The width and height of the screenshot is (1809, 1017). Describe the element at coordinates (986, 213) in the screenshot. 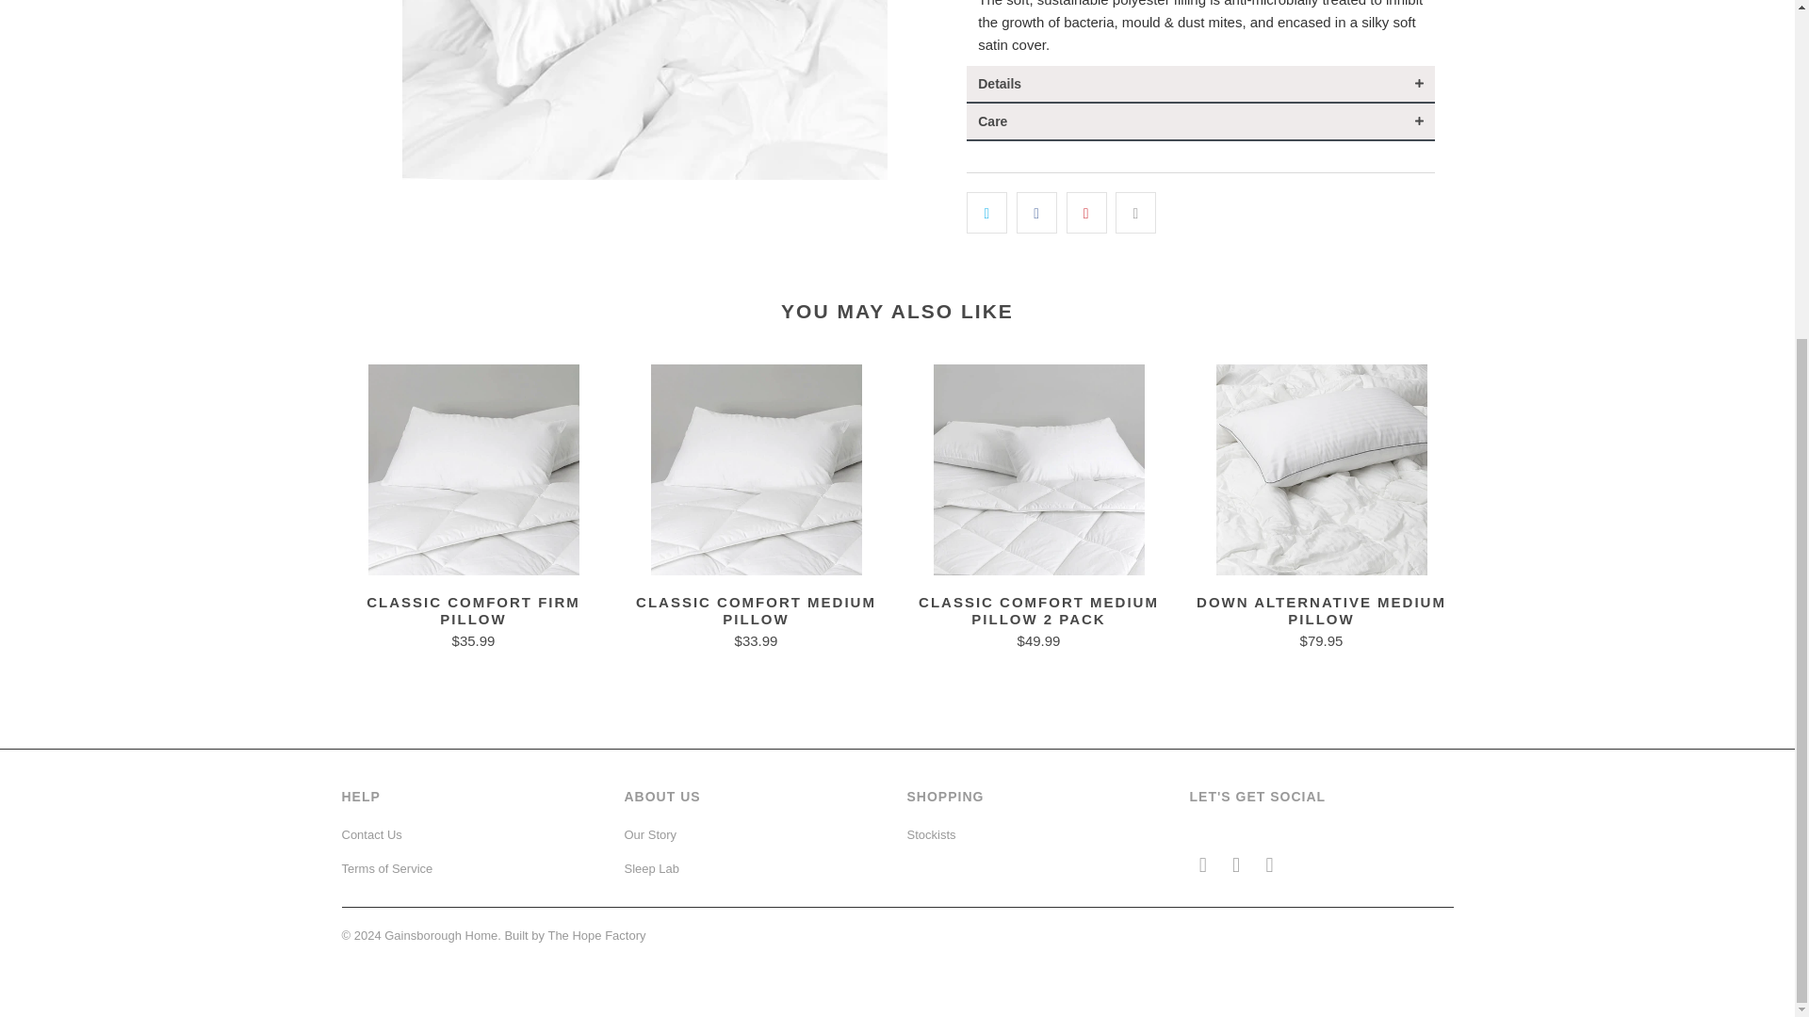

I see `Share this on Twitter` at that location.